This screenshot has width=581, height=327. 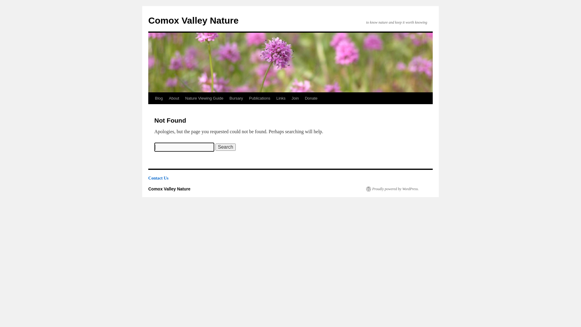 I want to click on Publications, so click(x=260, y=98).